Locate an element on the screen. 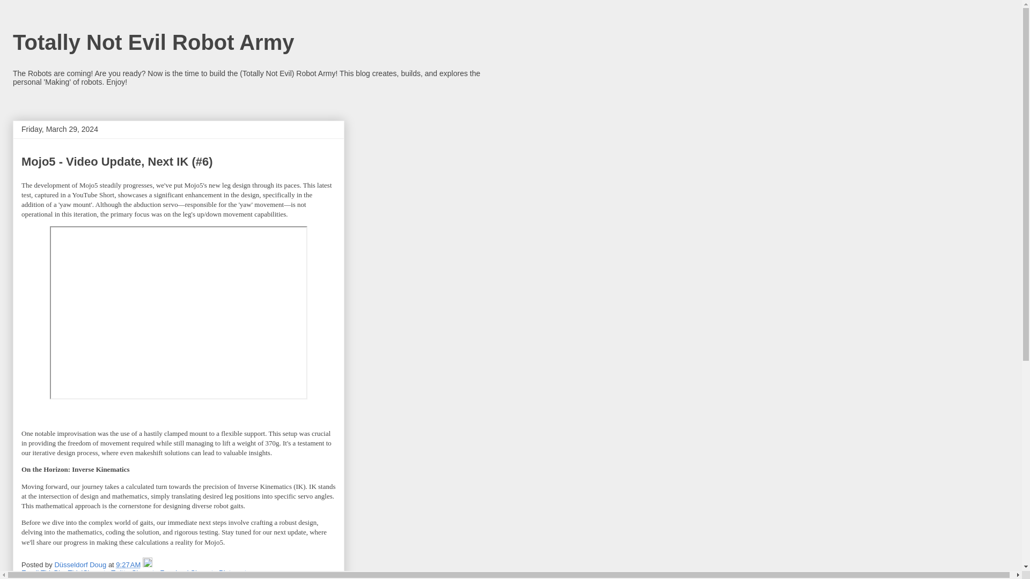 This screenshot has width=1030, height=579. Quadruped is located at coordinates (213, 578).